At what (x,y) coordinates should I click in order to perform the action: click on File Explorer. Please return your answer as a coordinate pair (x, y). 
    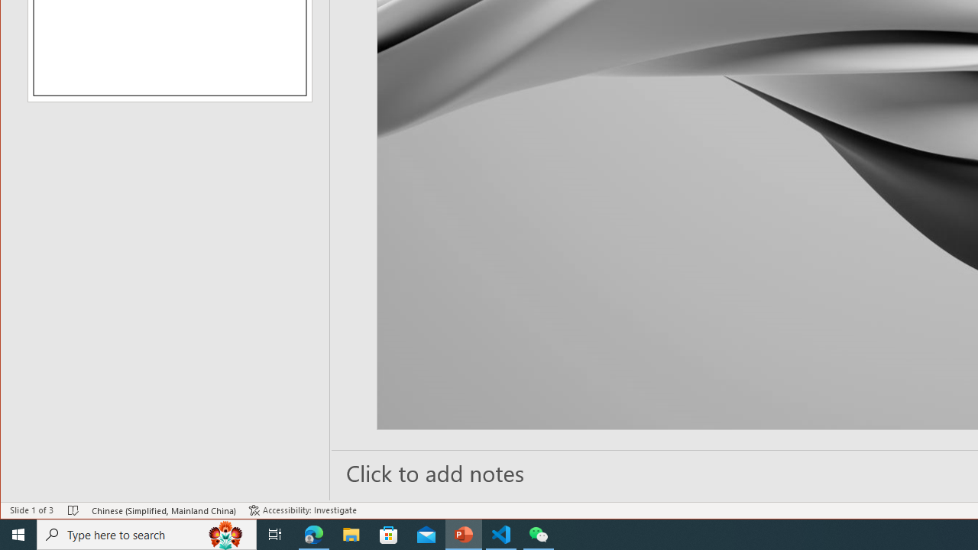
    Looking at the image, I should click on (351, 535).